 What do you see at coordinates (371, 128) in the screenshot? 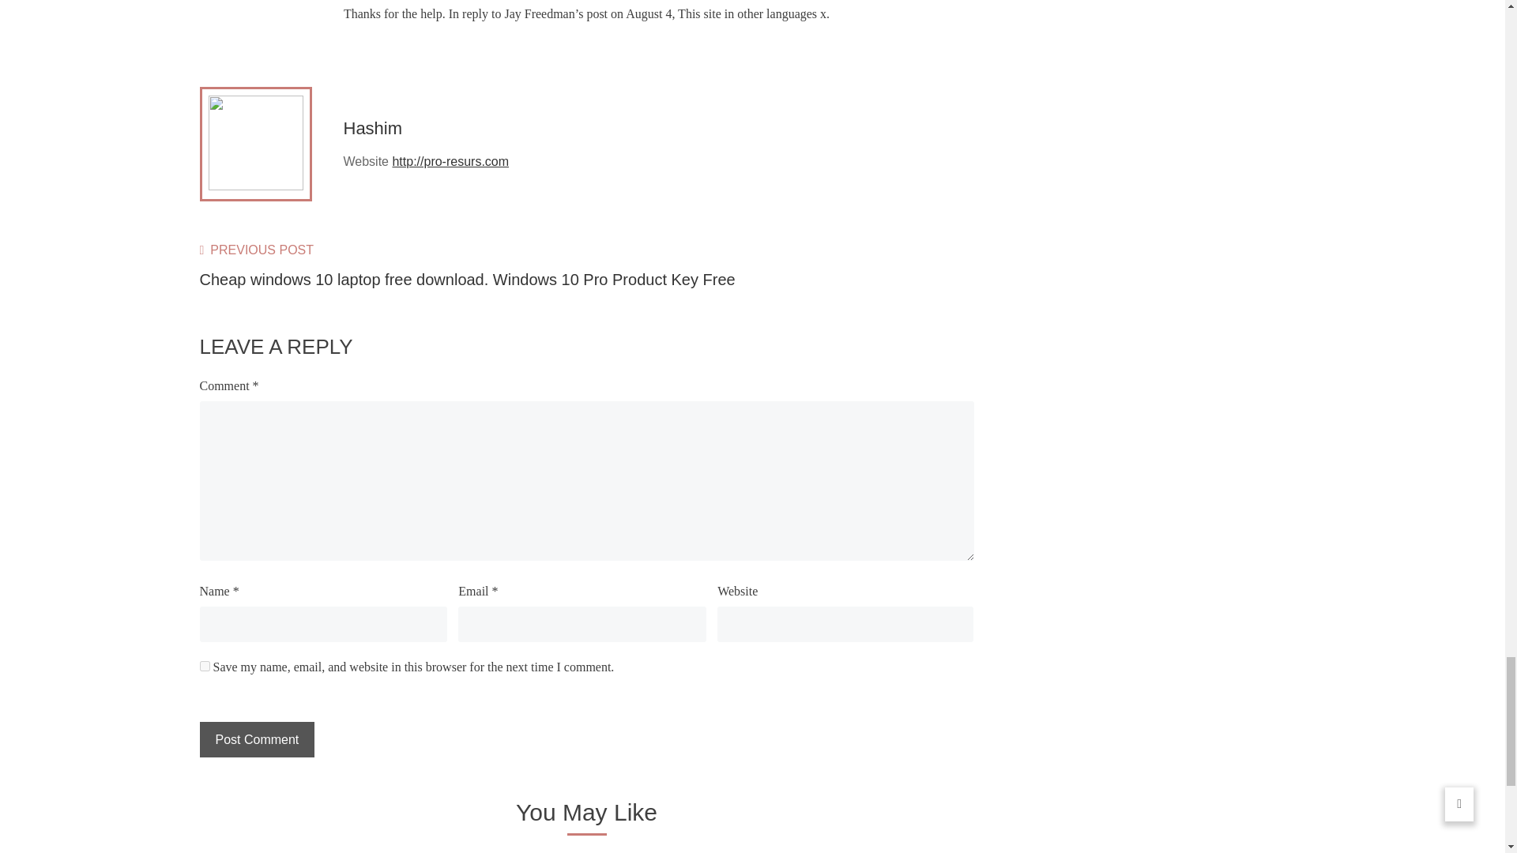
I see `Hashim` at bounding box center [371, 128].